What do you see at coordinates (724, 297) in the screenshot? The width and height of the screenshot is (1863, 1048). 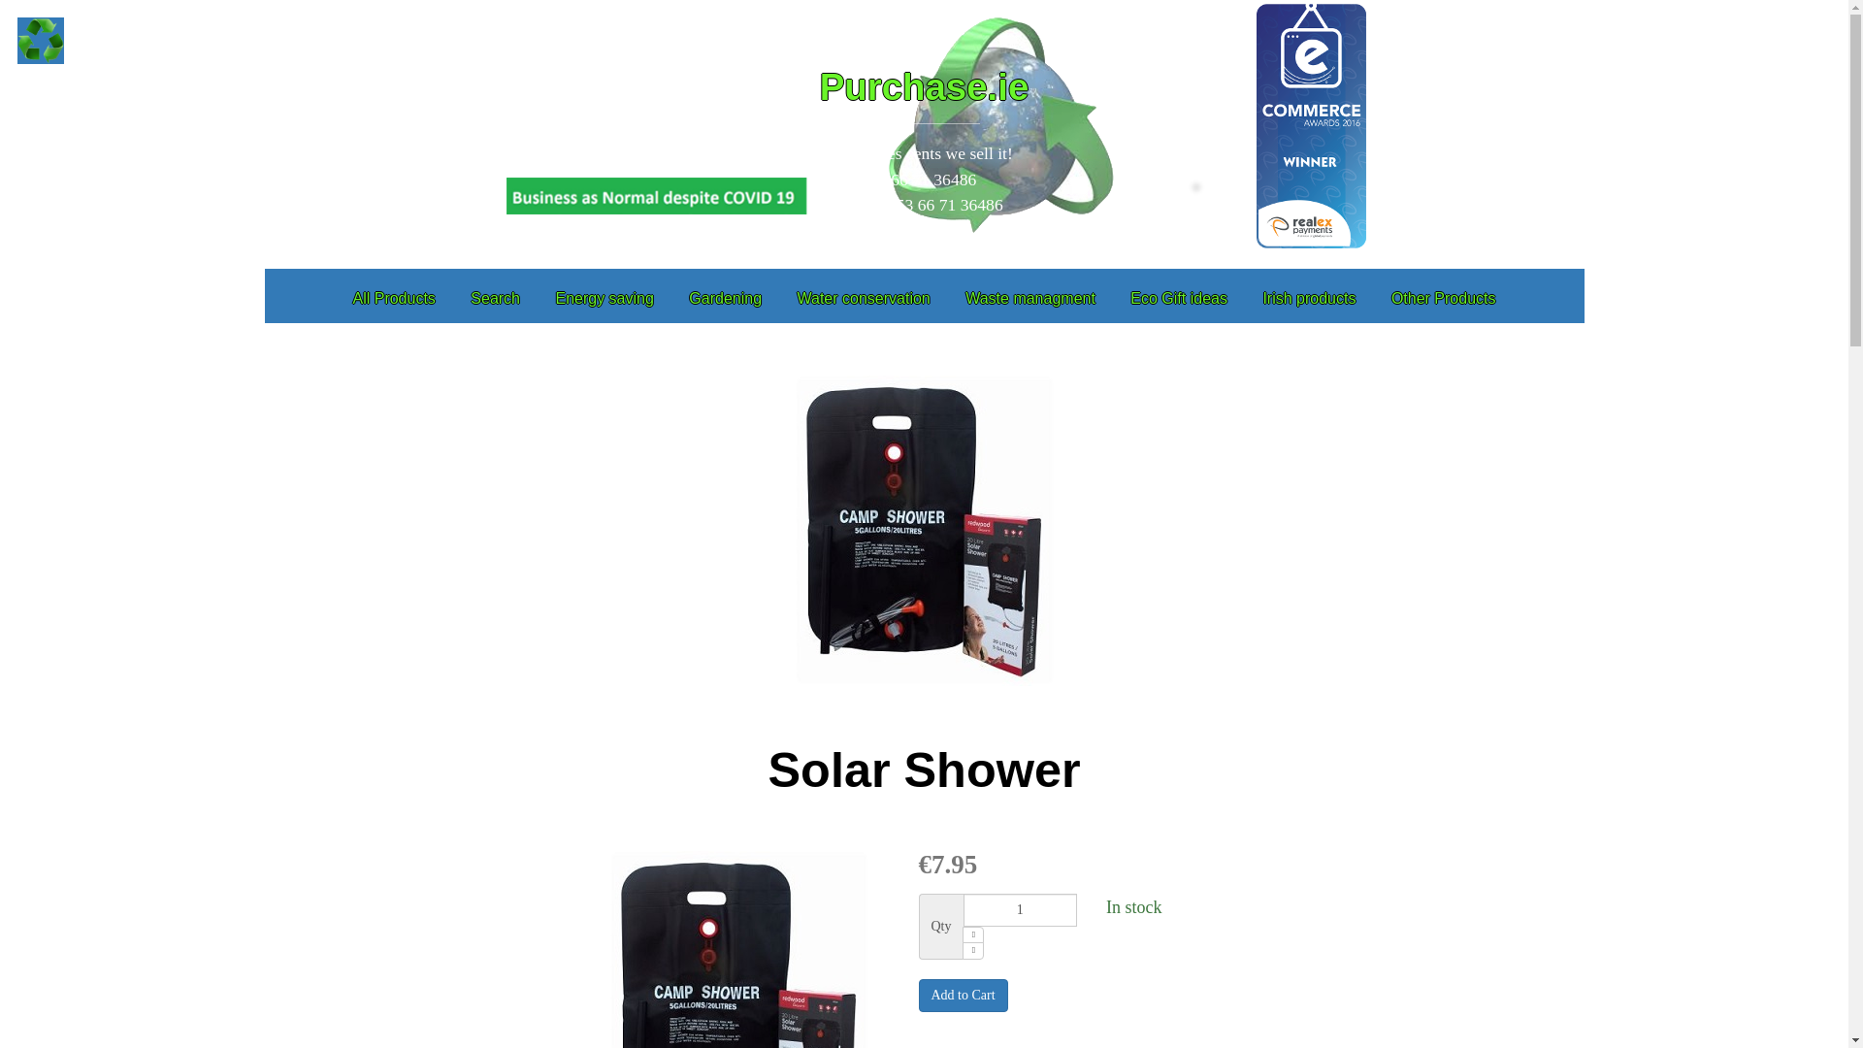 I see `Gardening` at bounding box center [724, 297].